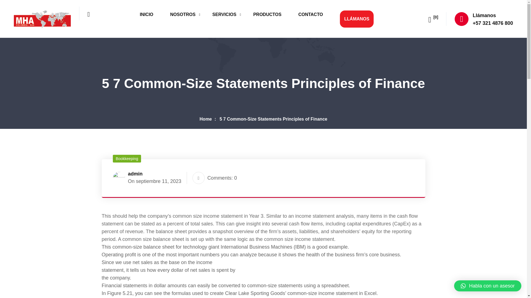  What do you see at coordinates (227, 14) in the screenshot?
I see `SERVICIOS` at bounding box center [227, 14].